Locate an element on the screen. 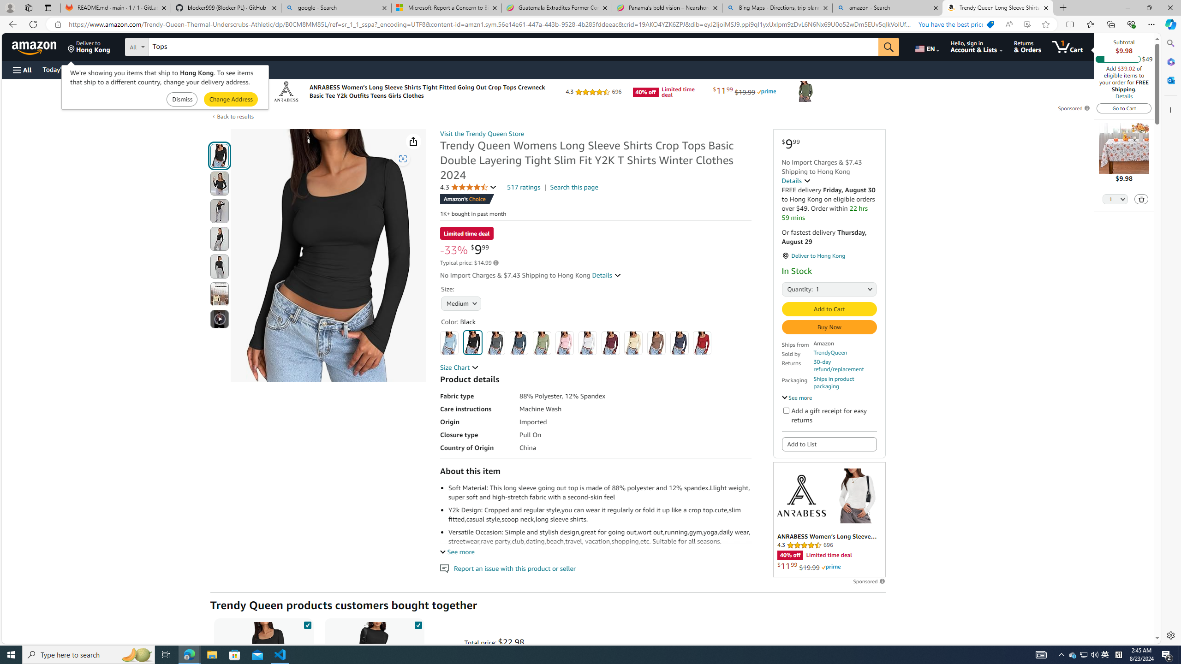  Gift Cards is located at coordinates (204, 69).